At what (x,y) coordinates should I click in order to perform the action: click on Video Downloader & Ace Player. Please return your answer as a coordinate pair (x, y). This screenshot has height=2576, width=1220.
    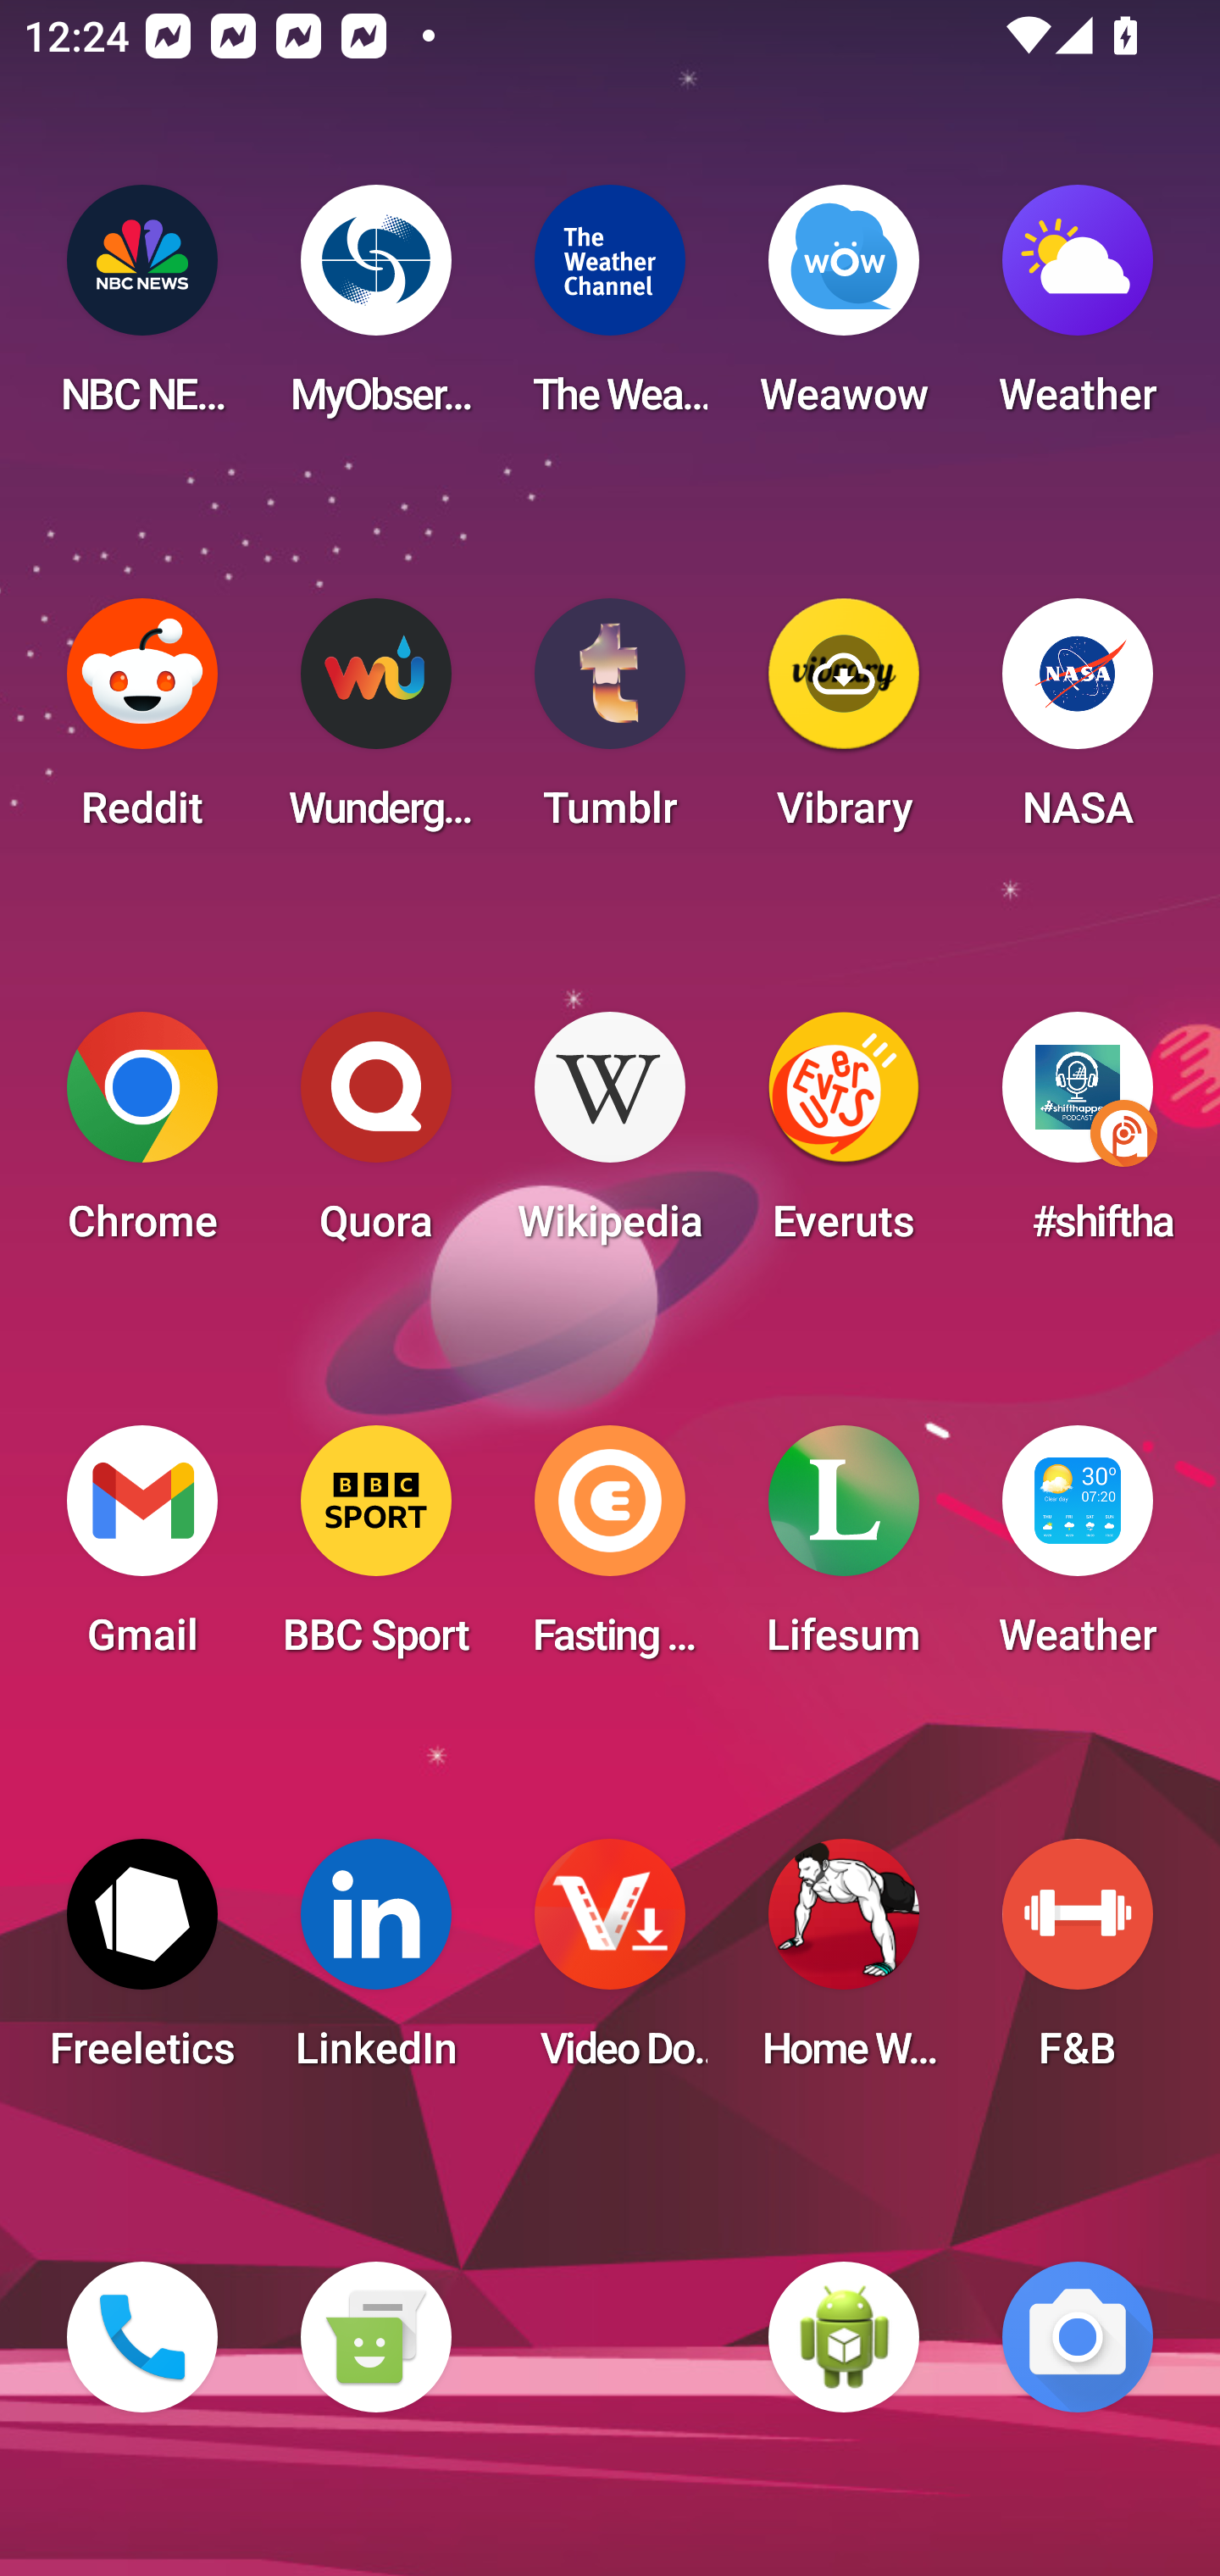
    Looking at the image, I should click on (610, 1964).